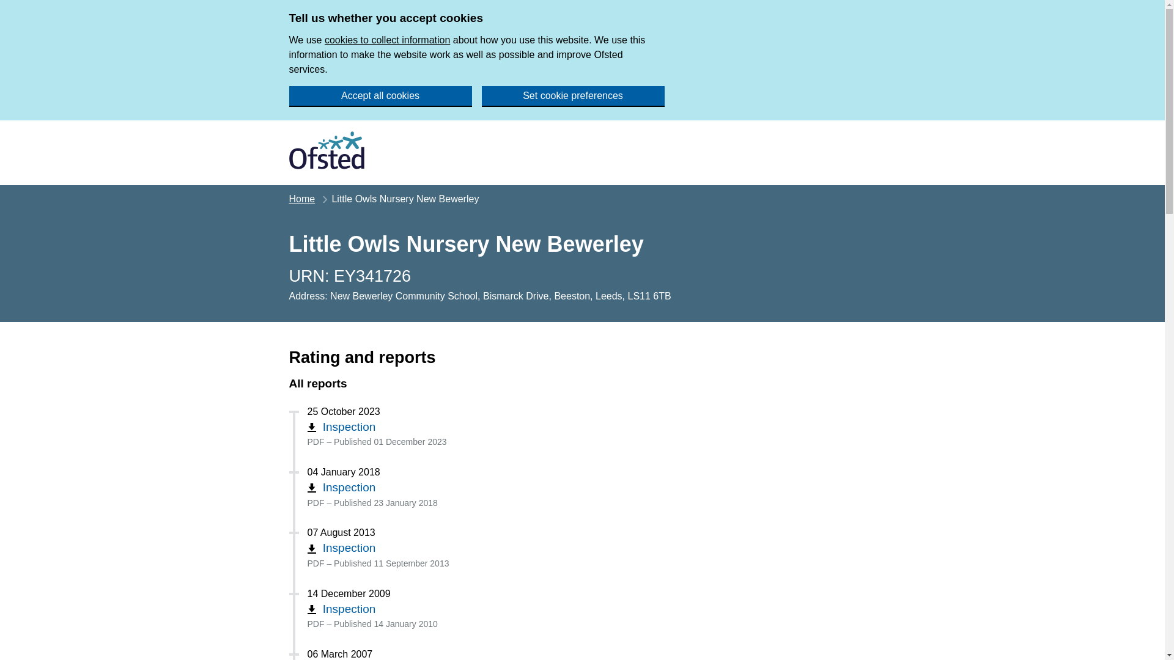  I want to click on Inspection, so click(341, 427).